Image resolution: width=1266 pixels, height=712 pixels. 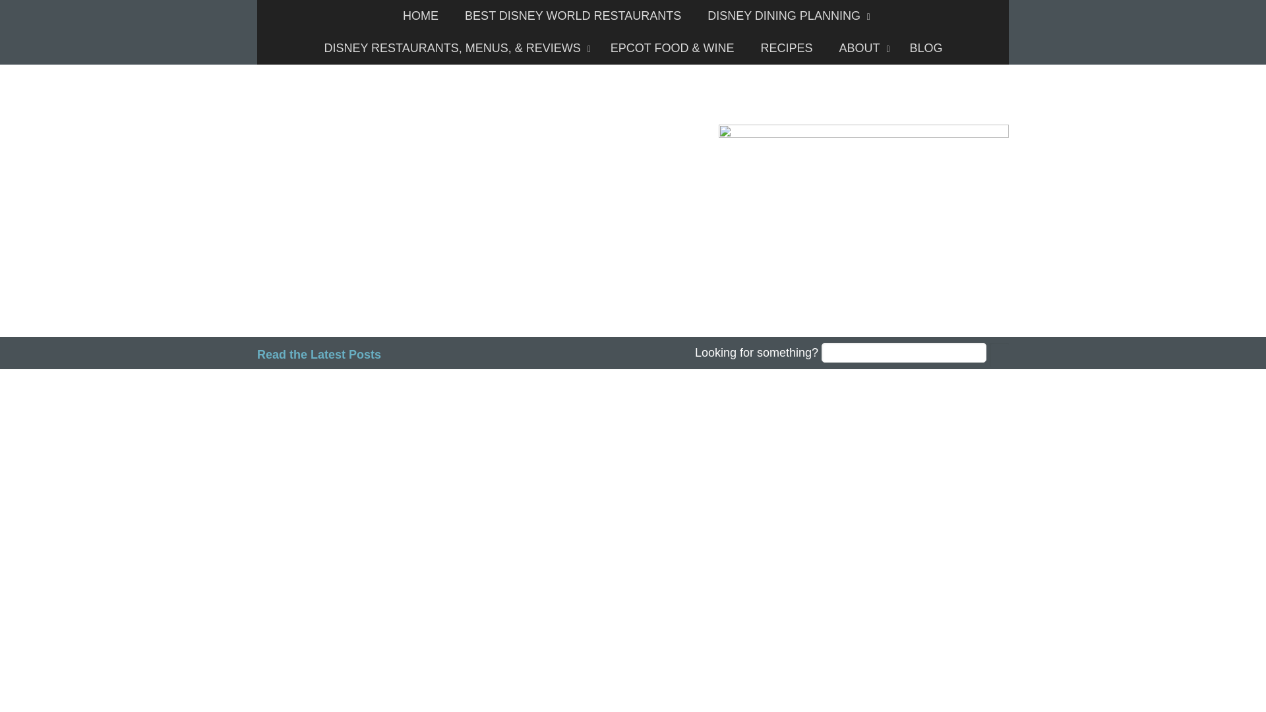 I want to click on BEST DISNEY WORLD RESTAURANTS, so click(x=572, y=16).